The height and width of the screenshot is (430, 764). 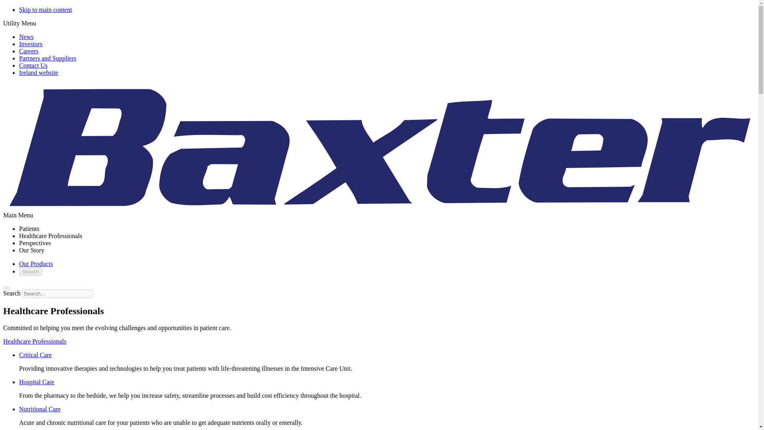 What do you see at coordinates (31, 44) in the screenshot?
I see `Investors` at bounding box center [31, 44].